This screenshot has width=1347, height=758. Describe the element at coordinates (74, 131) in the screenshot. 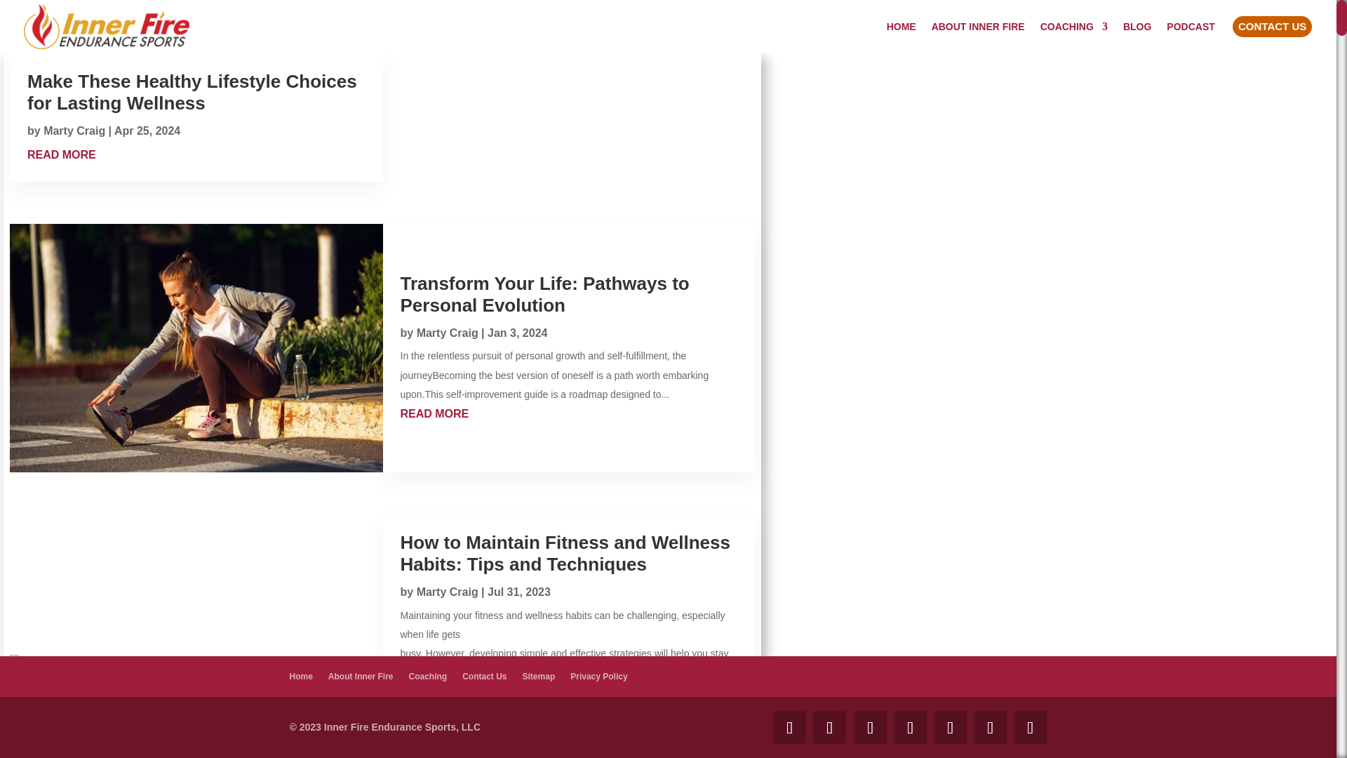

I see `Posts by Marty Craig` at that location.